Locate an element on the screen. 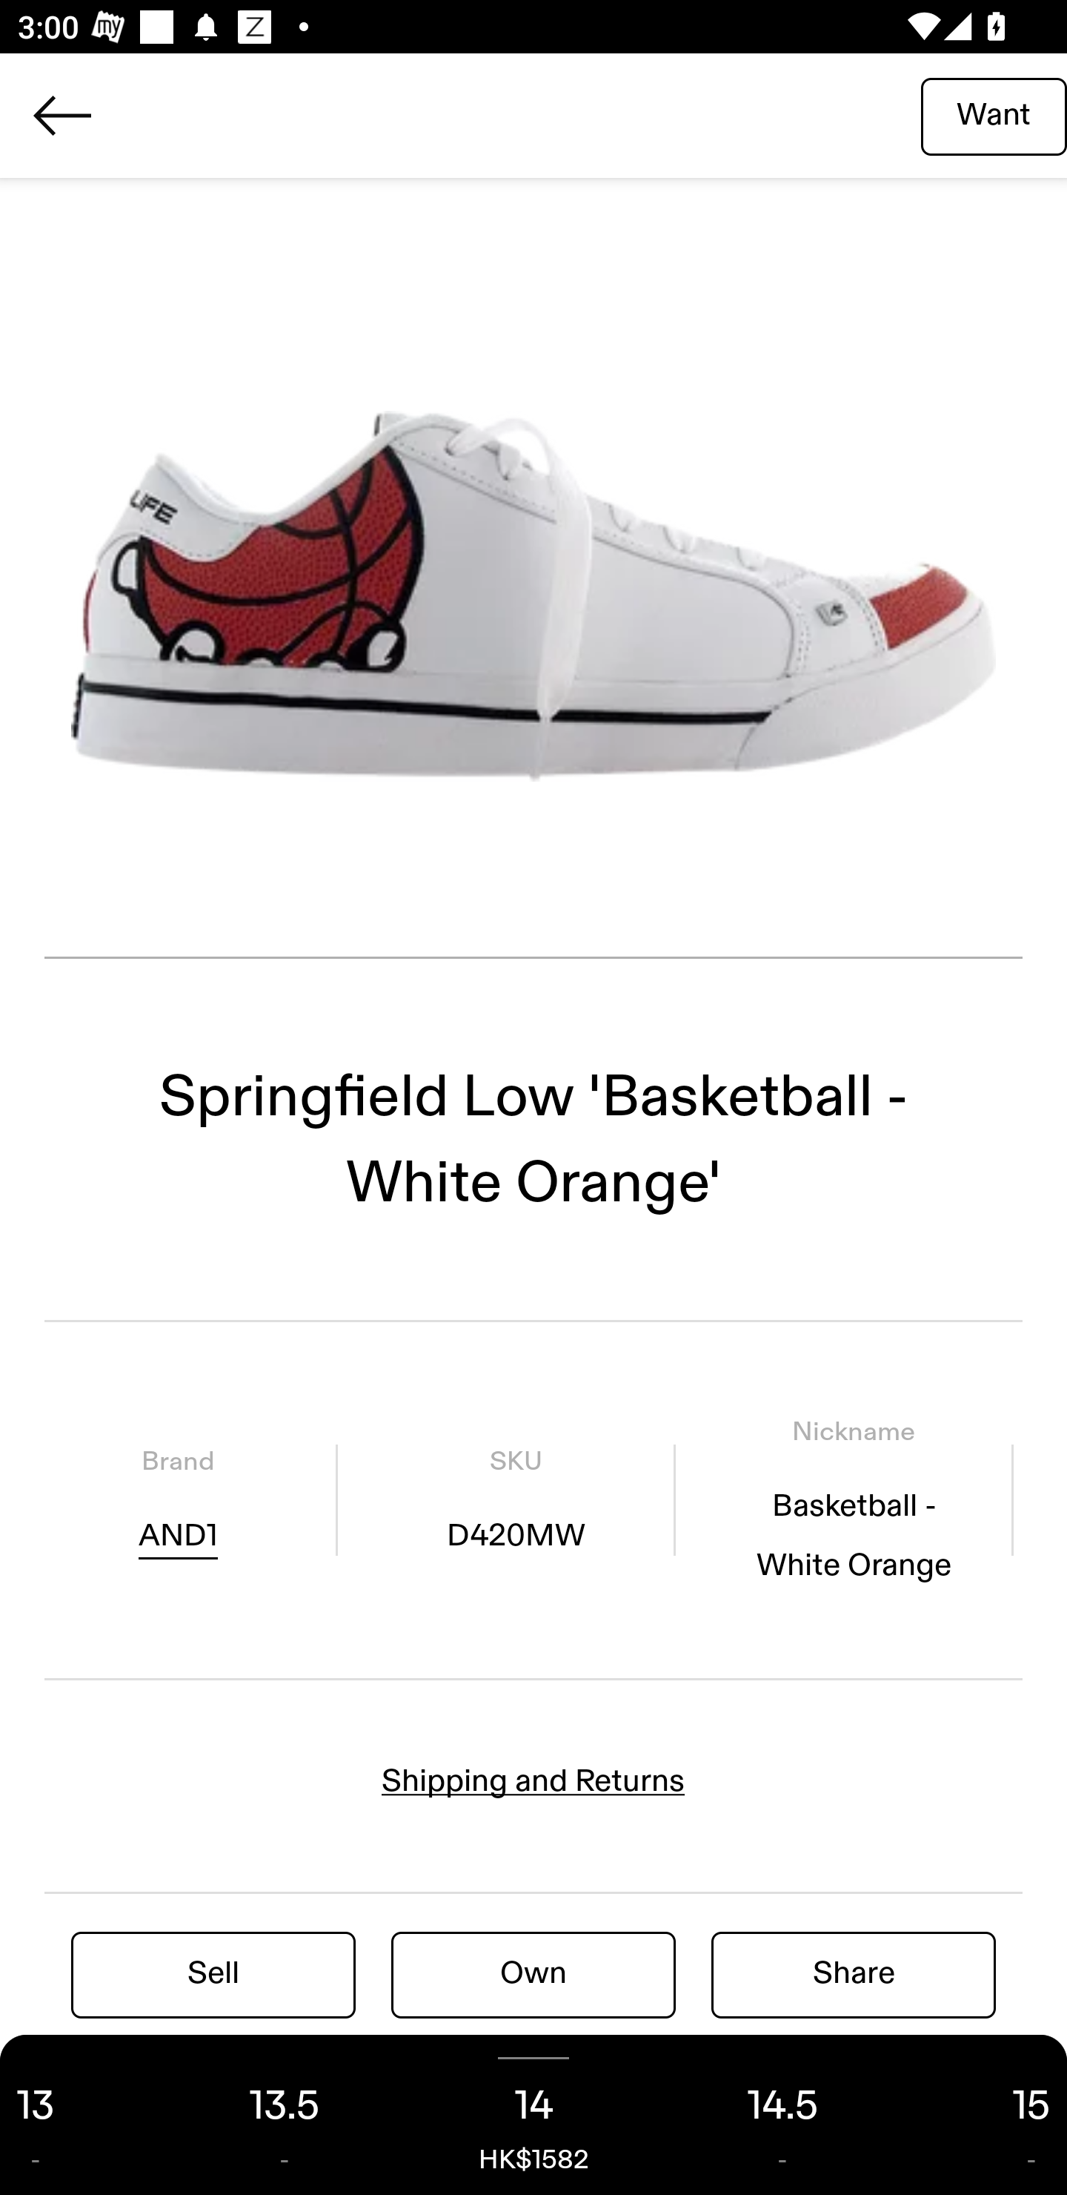 The image size is (1067, 2195). Share is located at coordinates (854, 1974).